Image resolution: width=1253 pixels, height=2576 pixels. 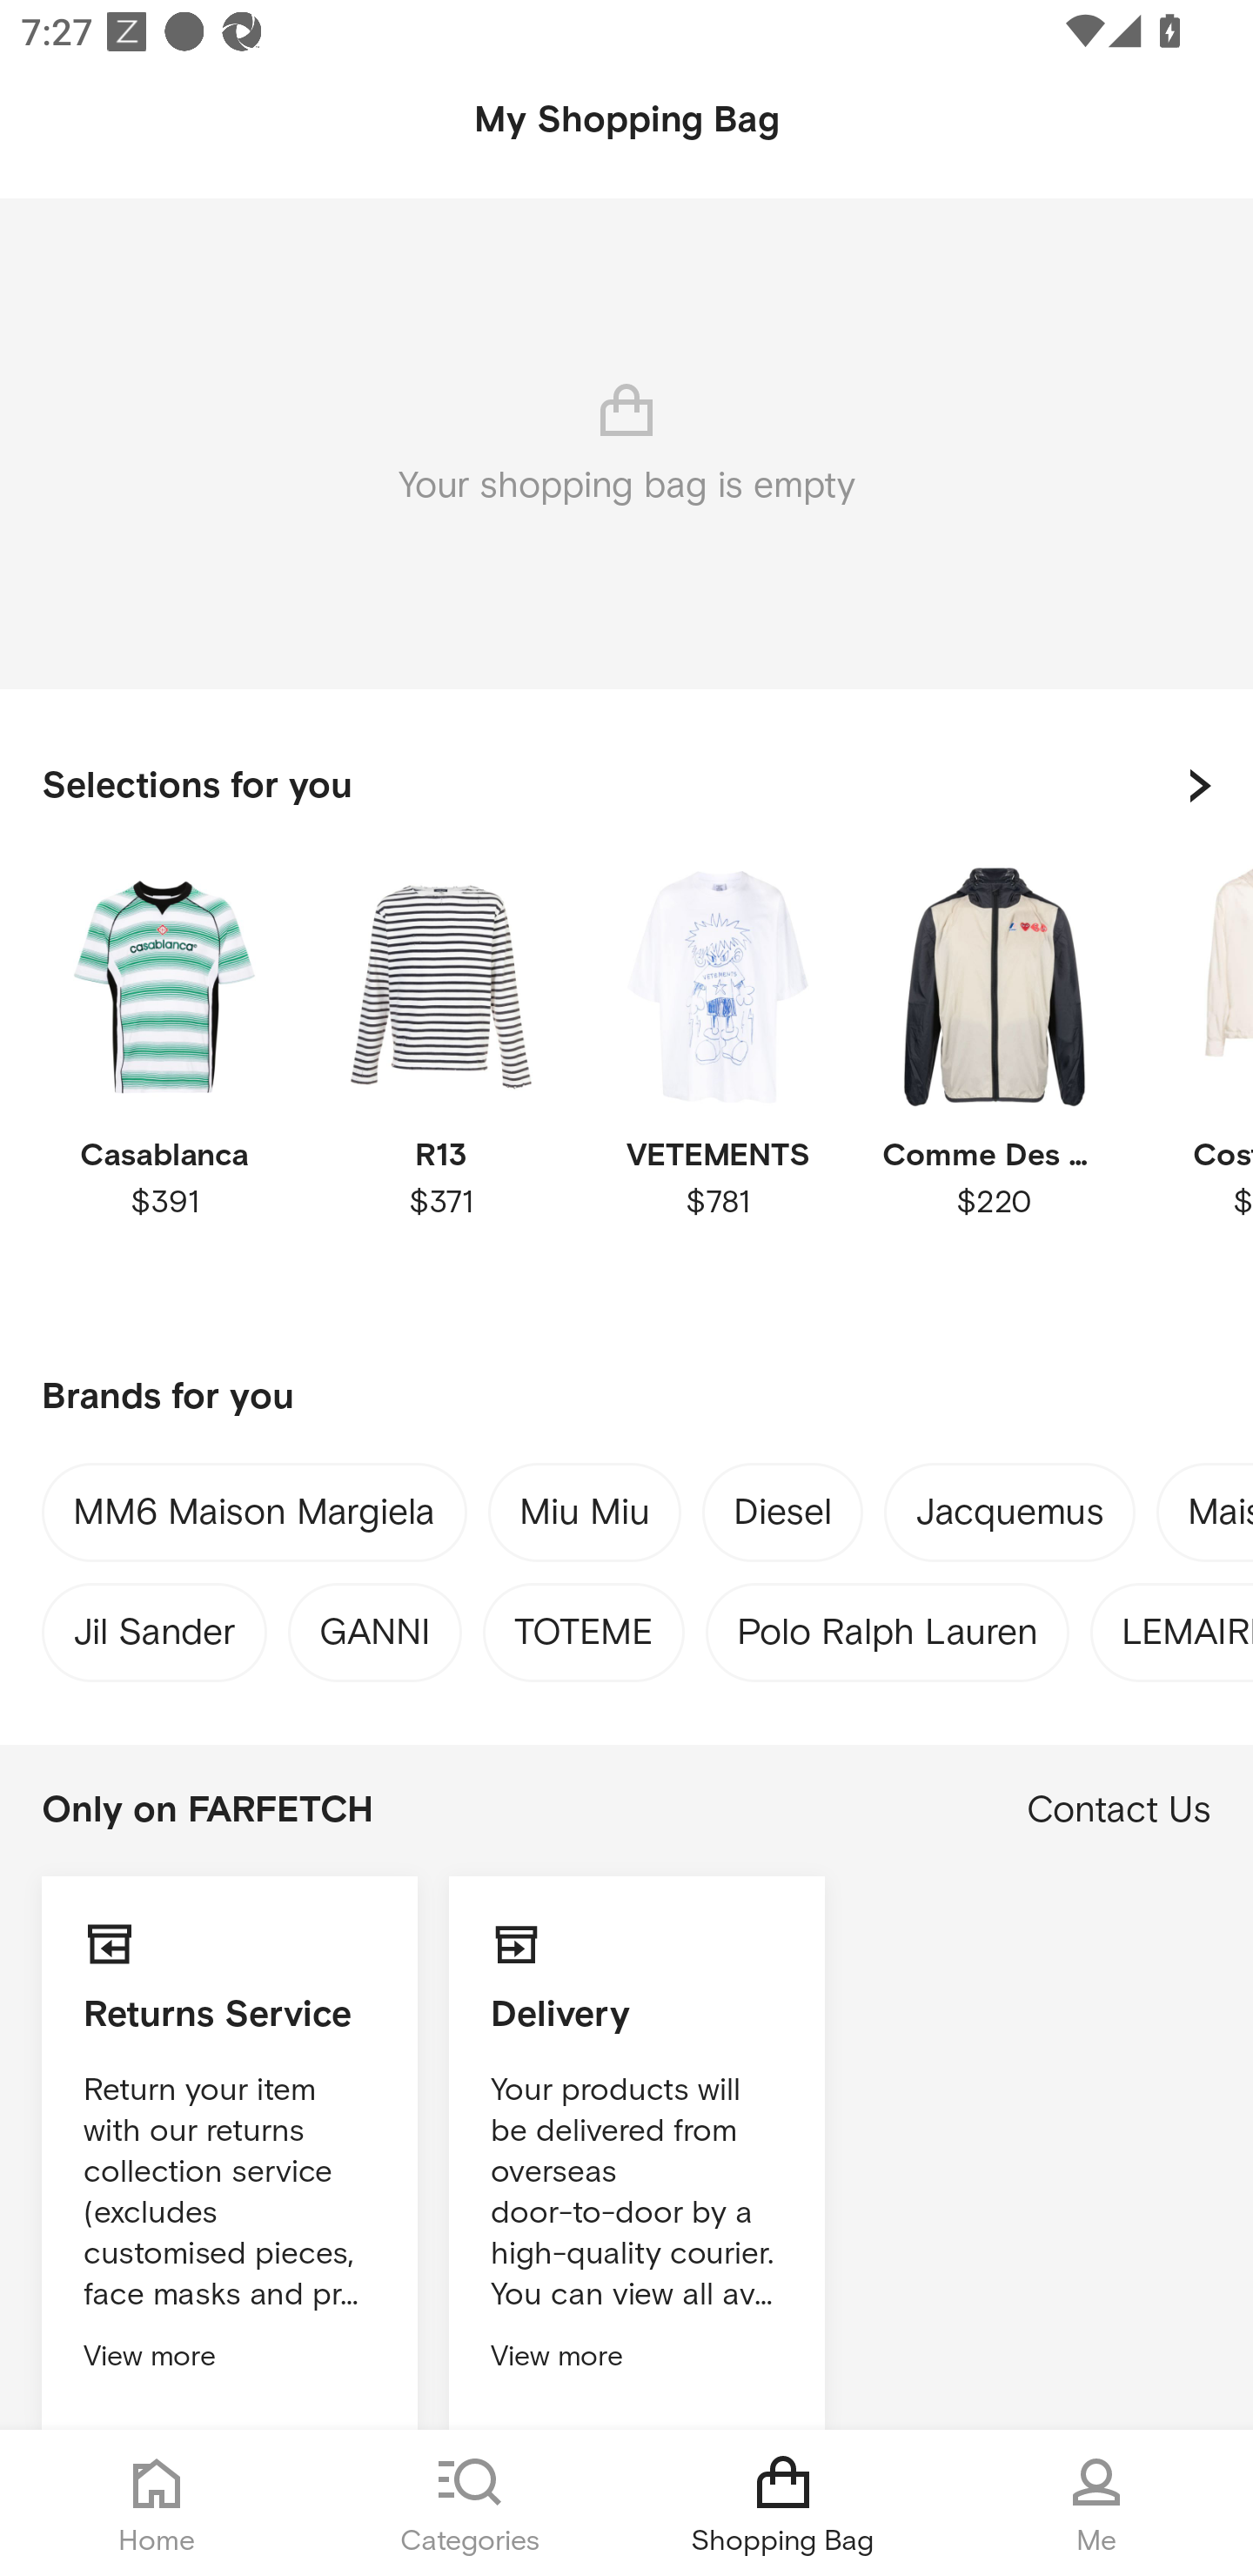 What do you see at coordinates (164, 1085) in the screenshot?
I see `Casablanca $391` at bounding box center [164, 1085].